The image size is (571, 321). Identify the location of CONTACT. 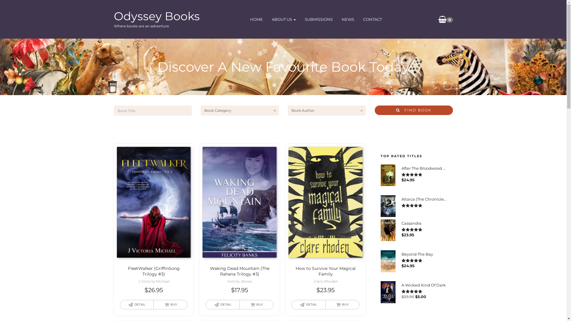
(372, 20).